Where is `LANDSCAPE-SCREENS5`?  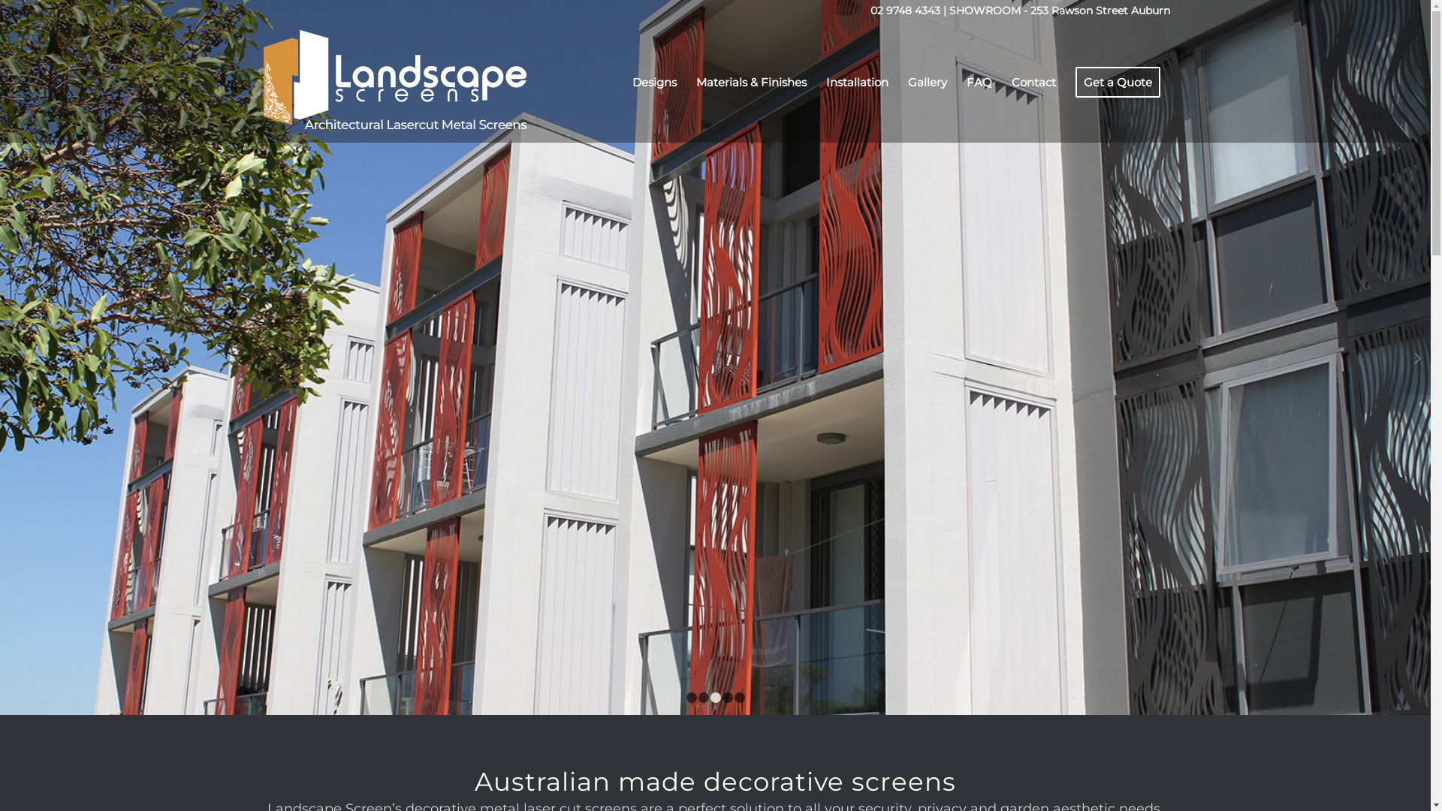 LANDSCAPE-SCREENS5 is located at coordinates (715, 357).